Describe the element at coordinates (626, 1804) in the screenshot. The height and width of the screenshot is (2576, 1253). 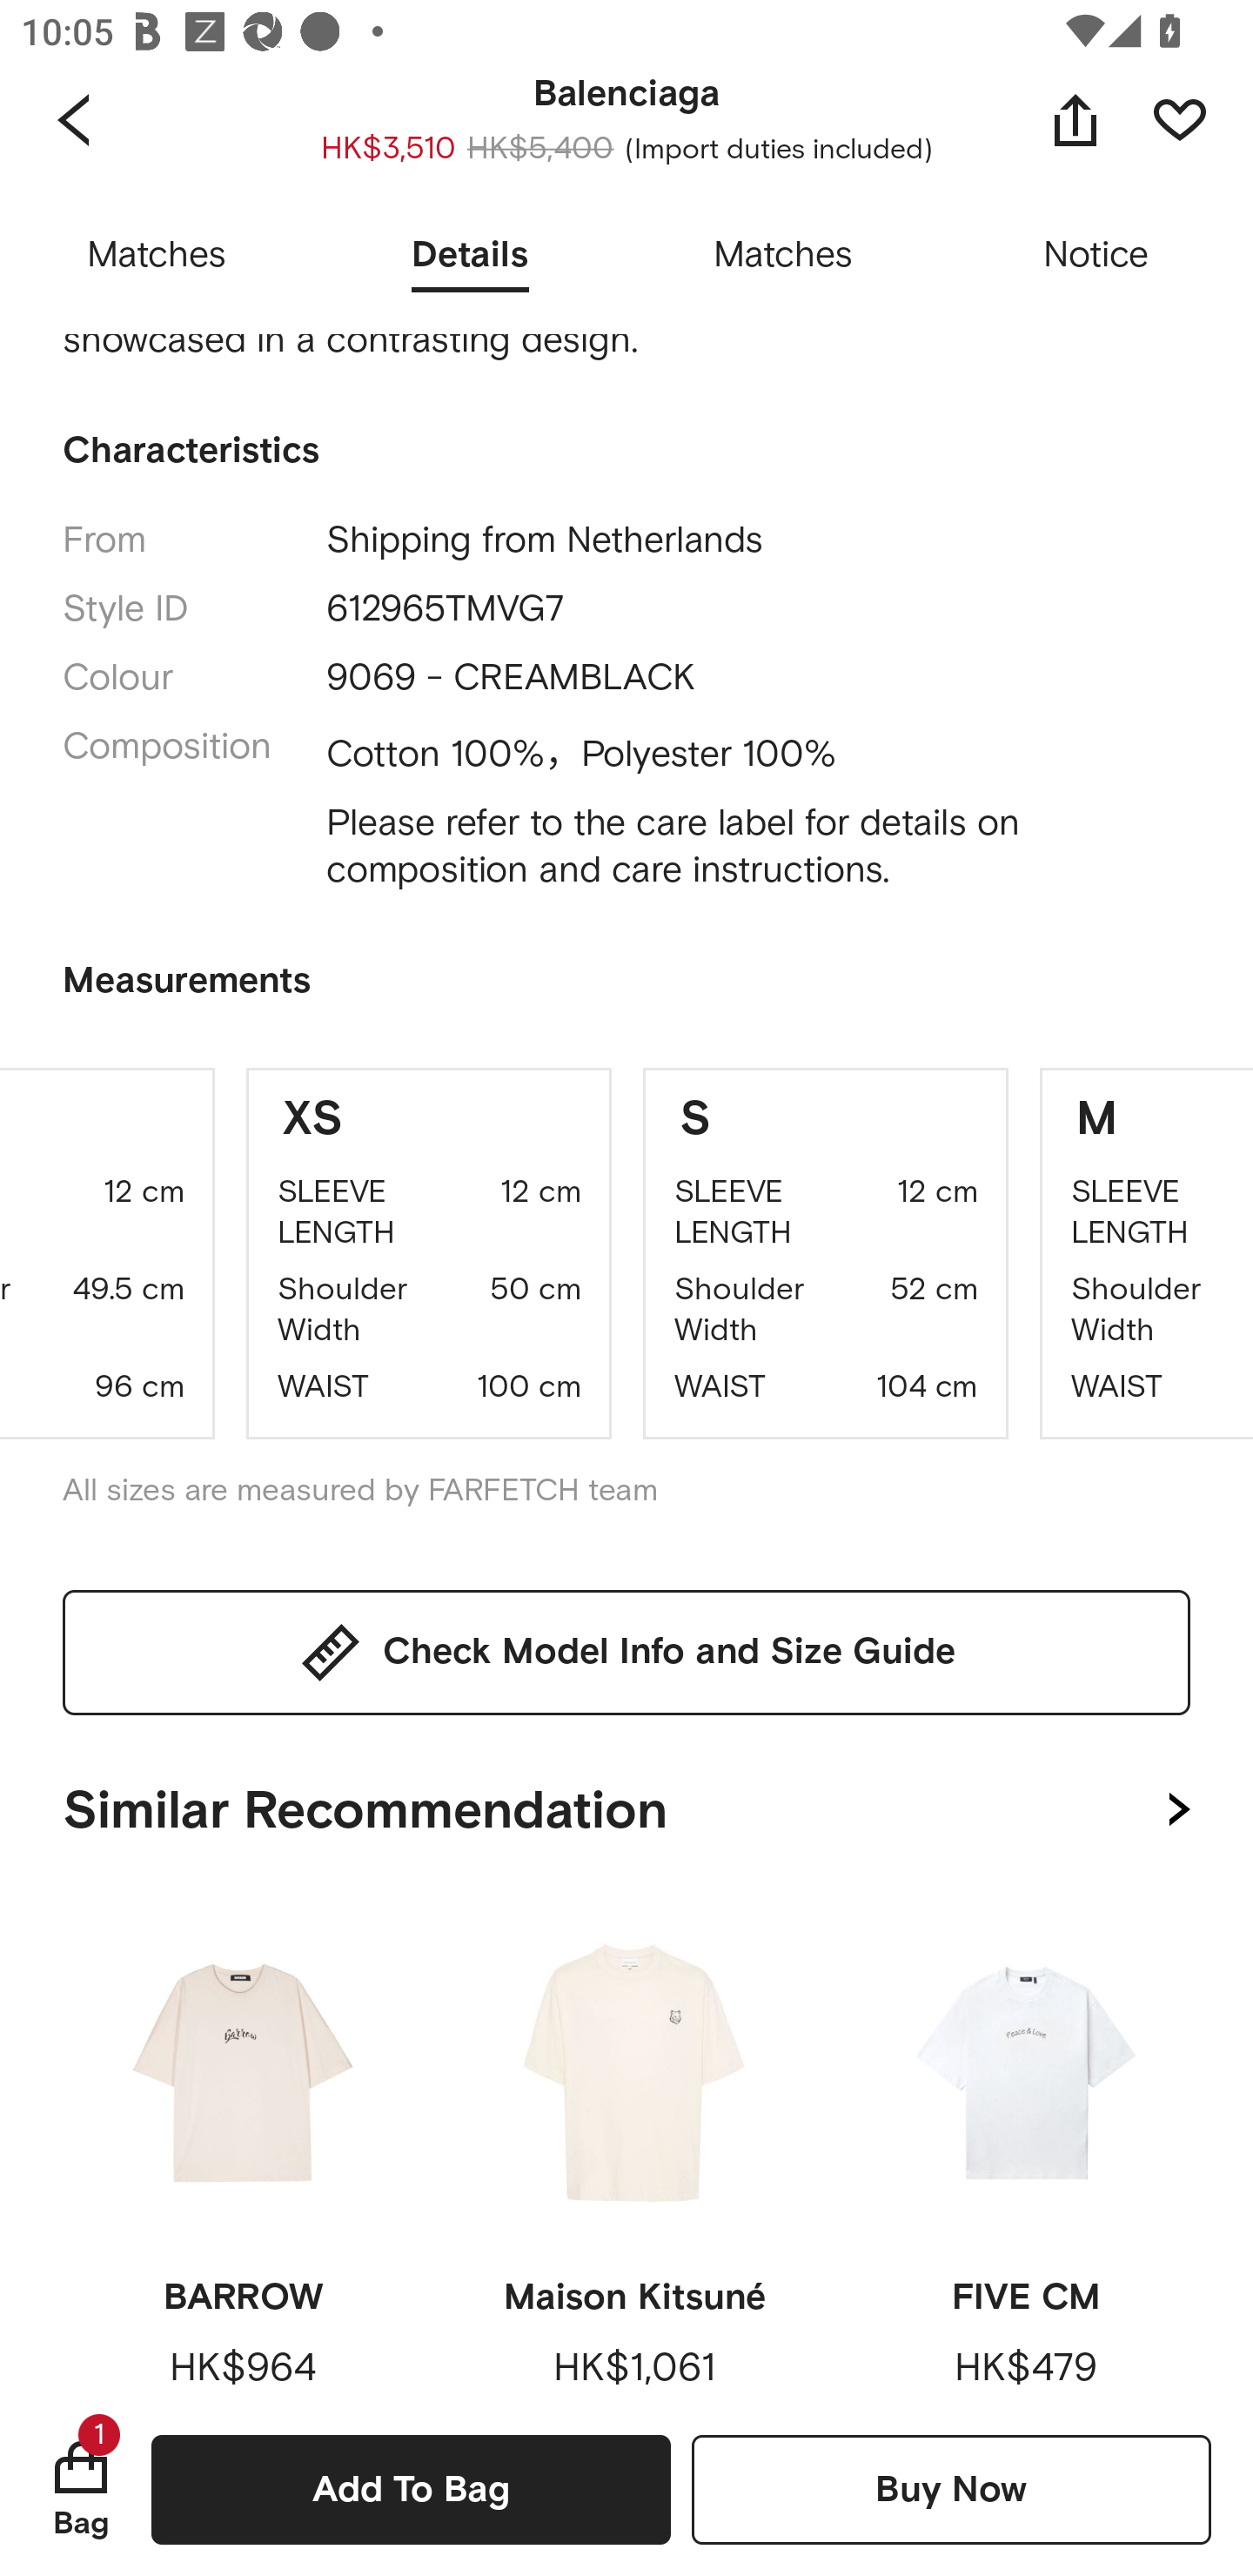
I see `Similar Recommendation` at that location.